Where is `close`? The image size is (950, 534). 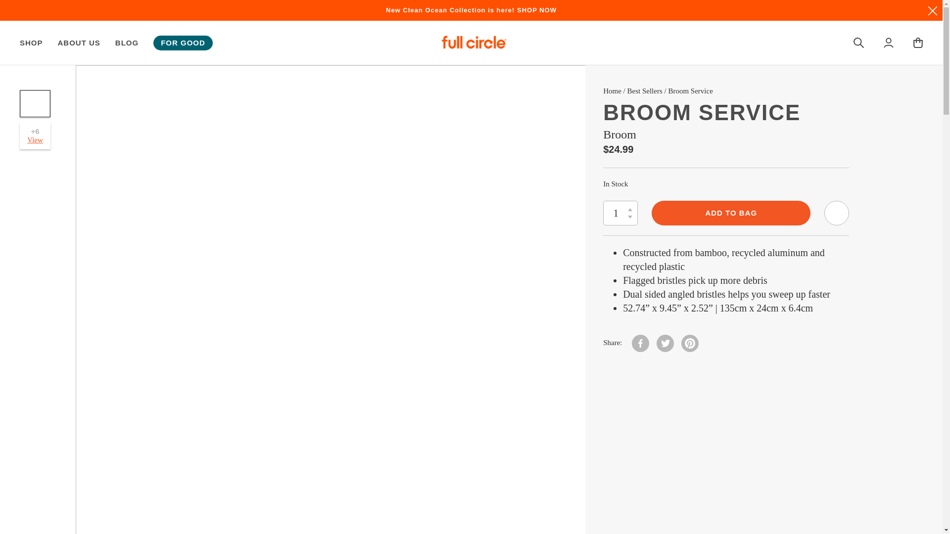
close is located at coordinates (933, 11).